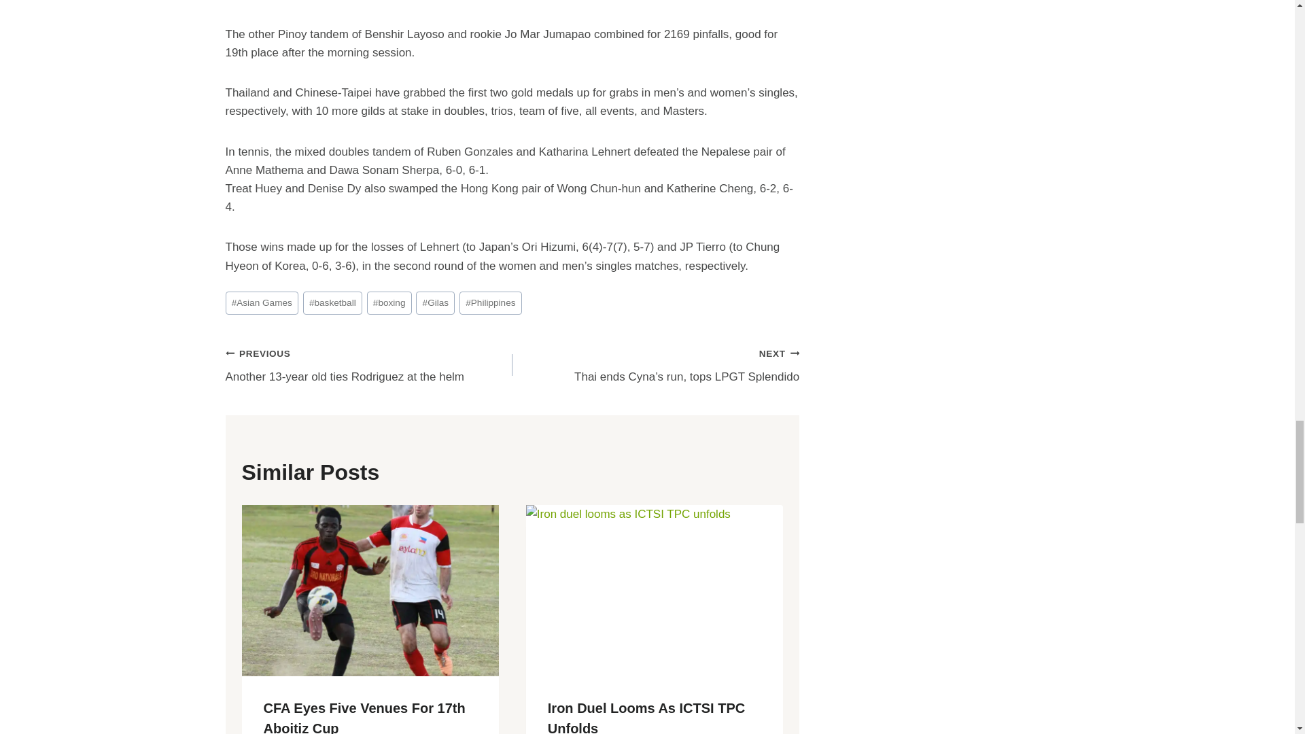 The height and width of the screenshot is (734, 1305). What do you see at coordinates (646, 718) in the screenshot?
I see `Iron Duel Looms As ICTSI TPC Unfolds` at bounding box center [646, 718].